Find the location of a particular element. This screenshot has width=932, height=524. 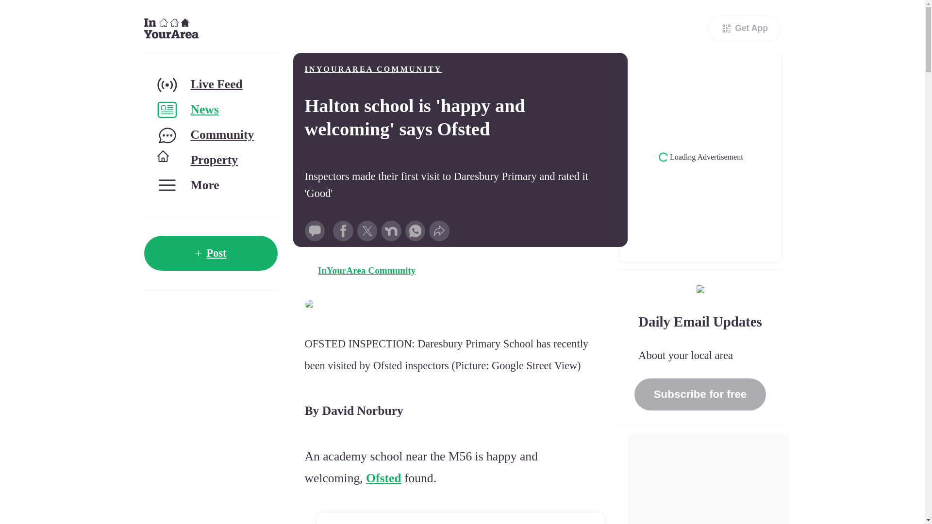

Post is located at coordinates (210, 253).